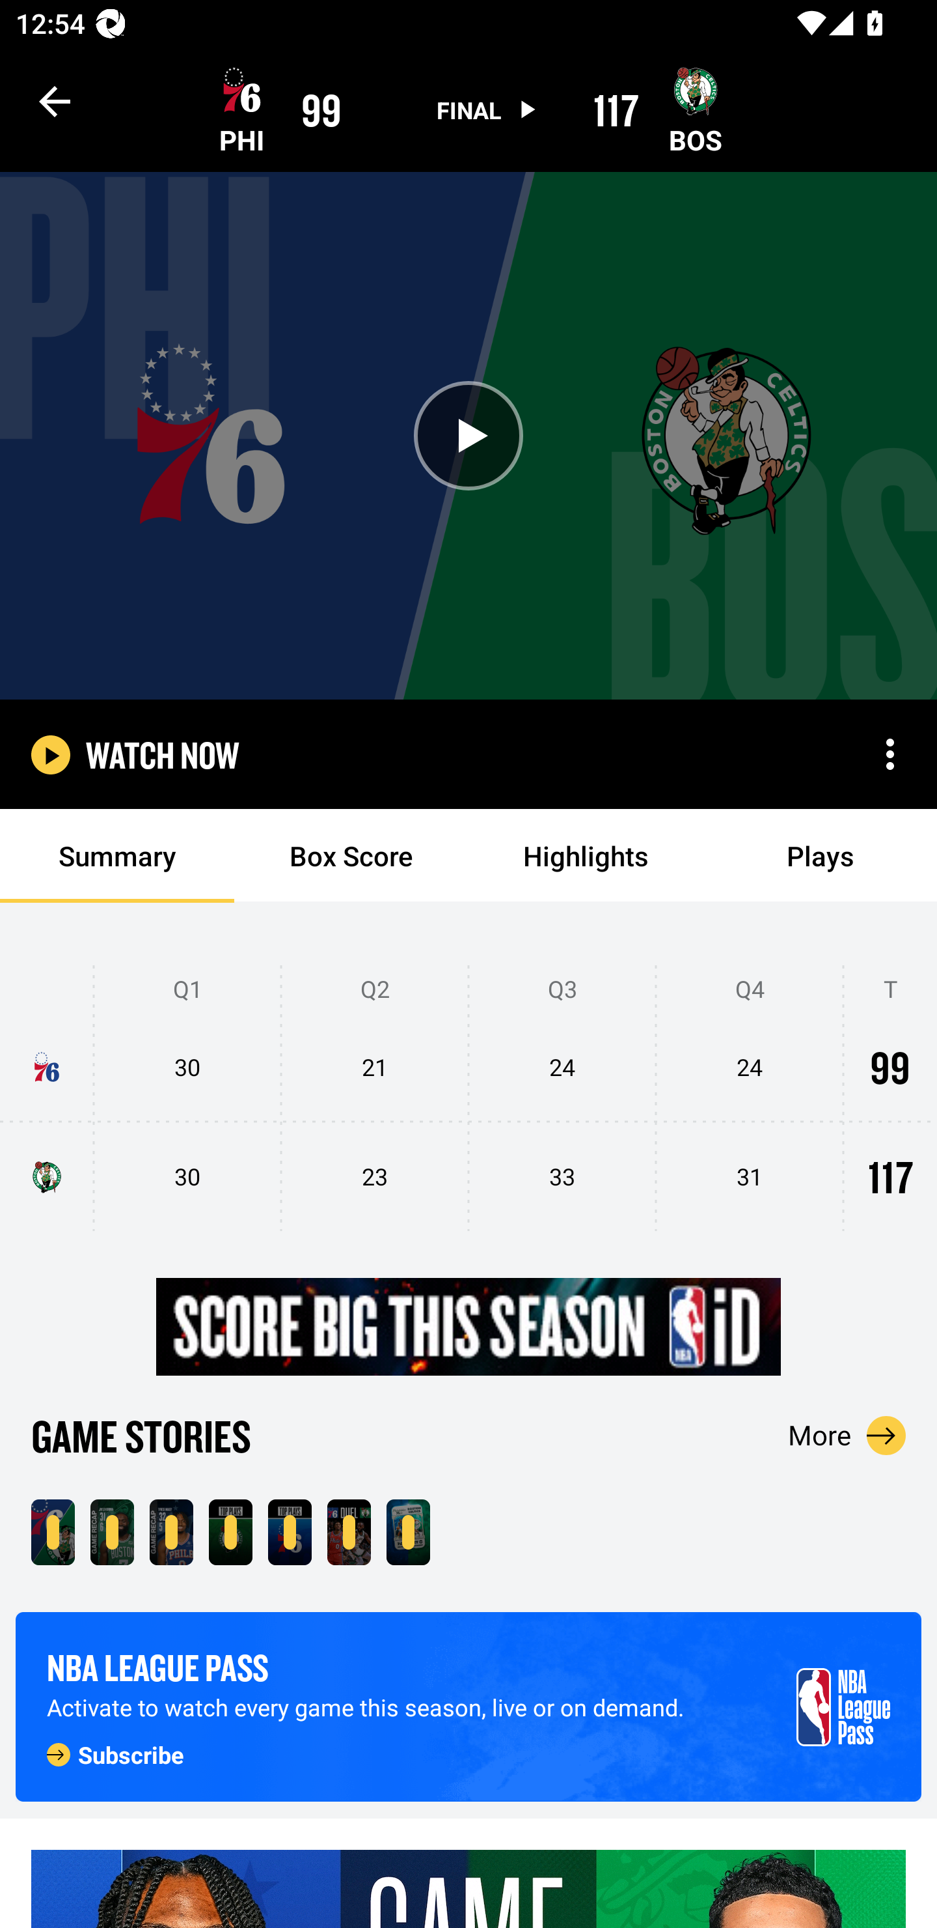 The image size is (937, 1928). What do you see at coordinates (468, 1099) in the screenshot?
I see `Q1 Q2 Q3 Q4 T 30 21 24 24 99 30 23 33 31 117` at bounding box center [468, 1099].